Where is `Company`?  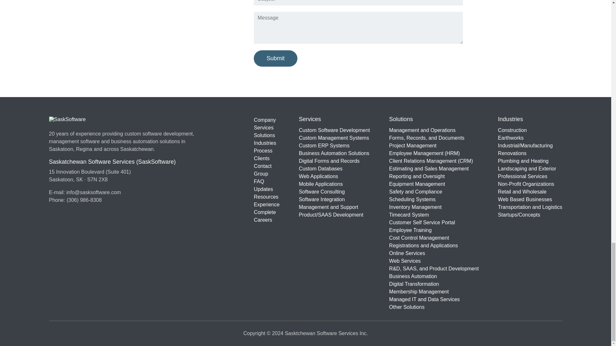 Company is located at coordinates (267, 120).